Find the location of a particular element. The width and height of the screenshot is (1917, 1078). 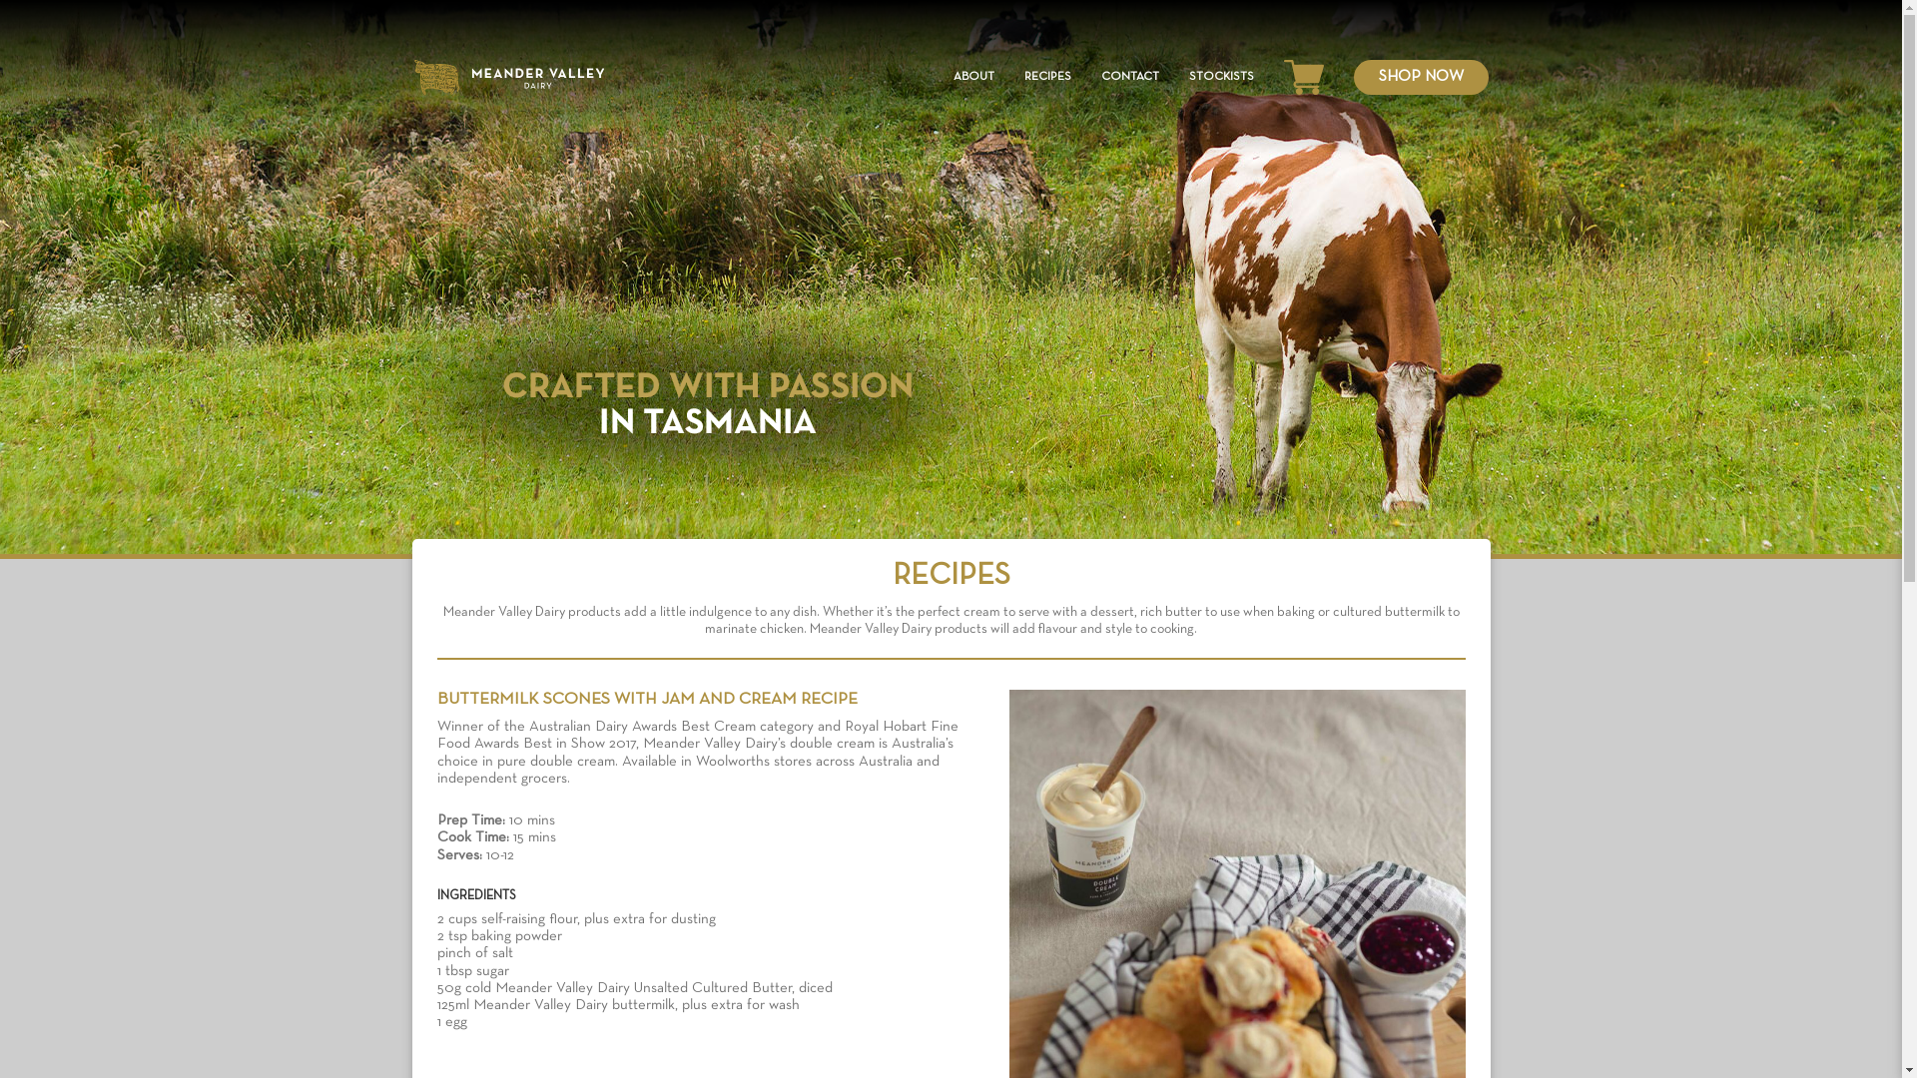

CONTACT is located at coordinates (1129, 78).